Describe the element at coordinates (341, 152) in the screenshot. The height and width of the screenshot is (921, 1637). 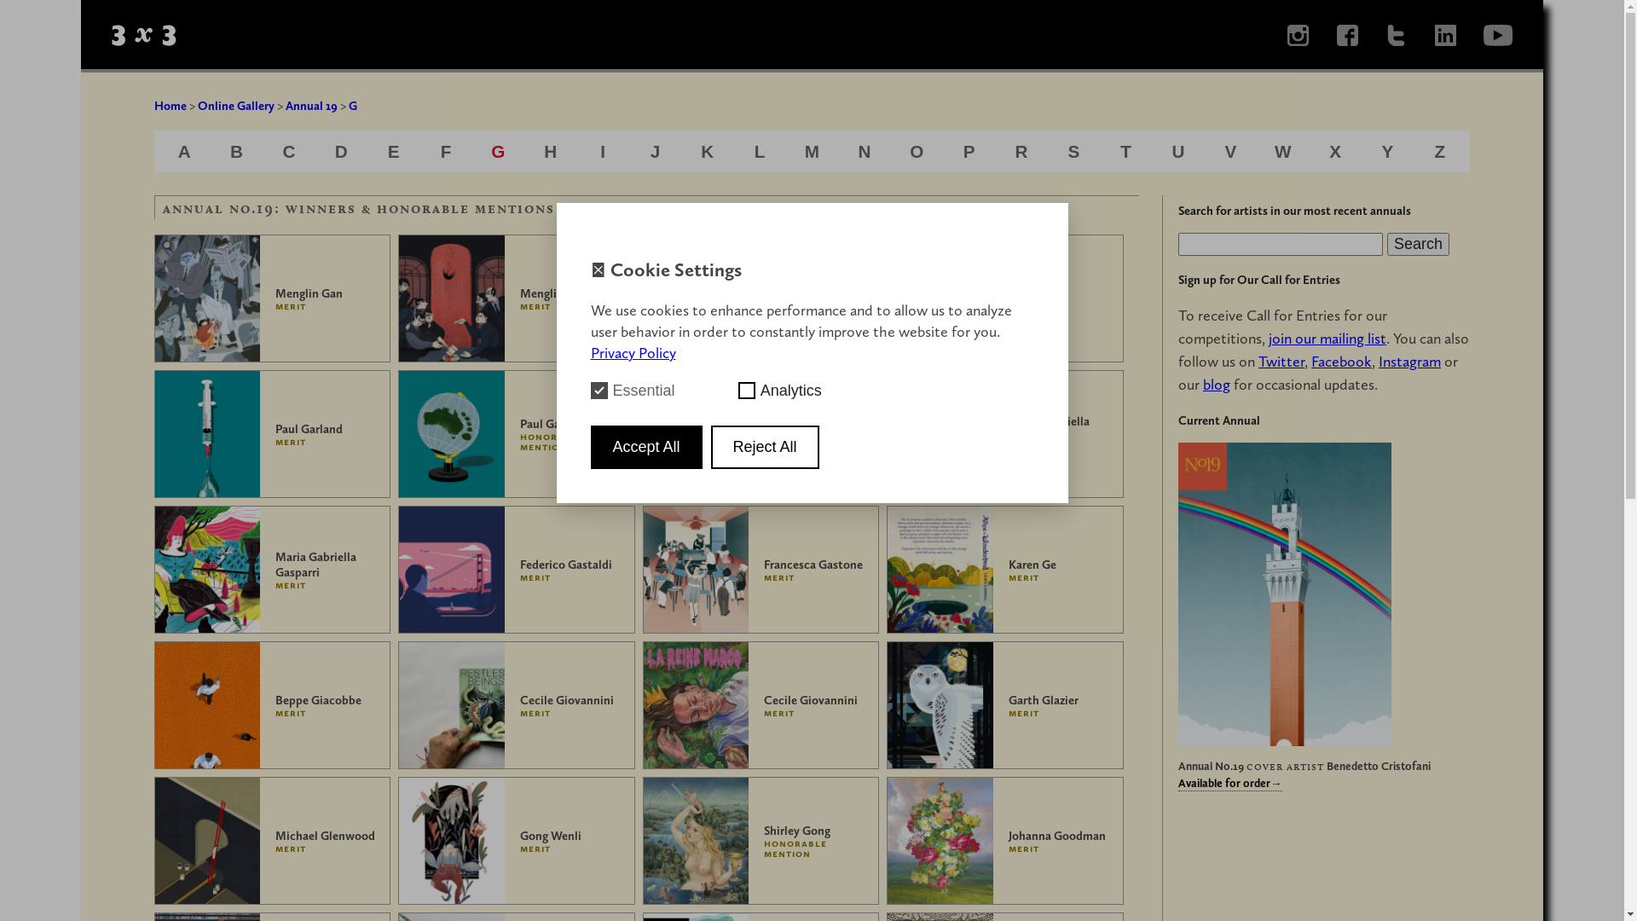
I see `D` at that location.